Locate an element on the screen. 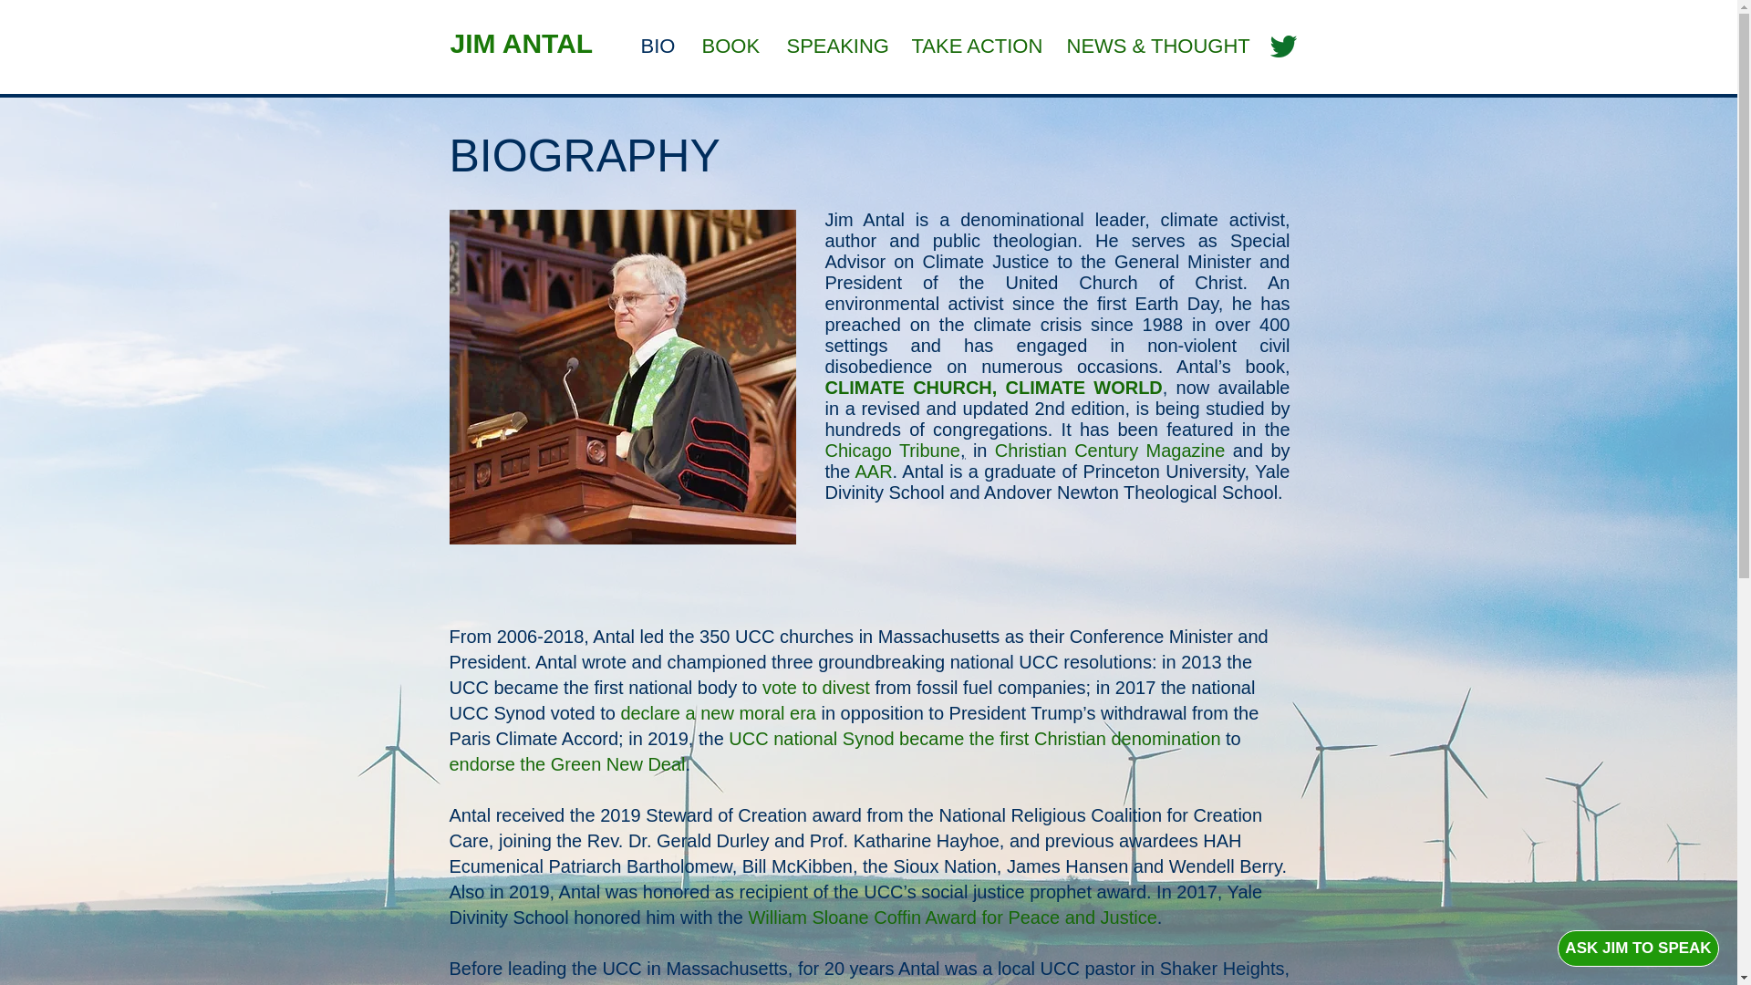 Image resolution: width=1751 pixels, height=985 pixels. SPEAKING is located at coordinates (835, 44).